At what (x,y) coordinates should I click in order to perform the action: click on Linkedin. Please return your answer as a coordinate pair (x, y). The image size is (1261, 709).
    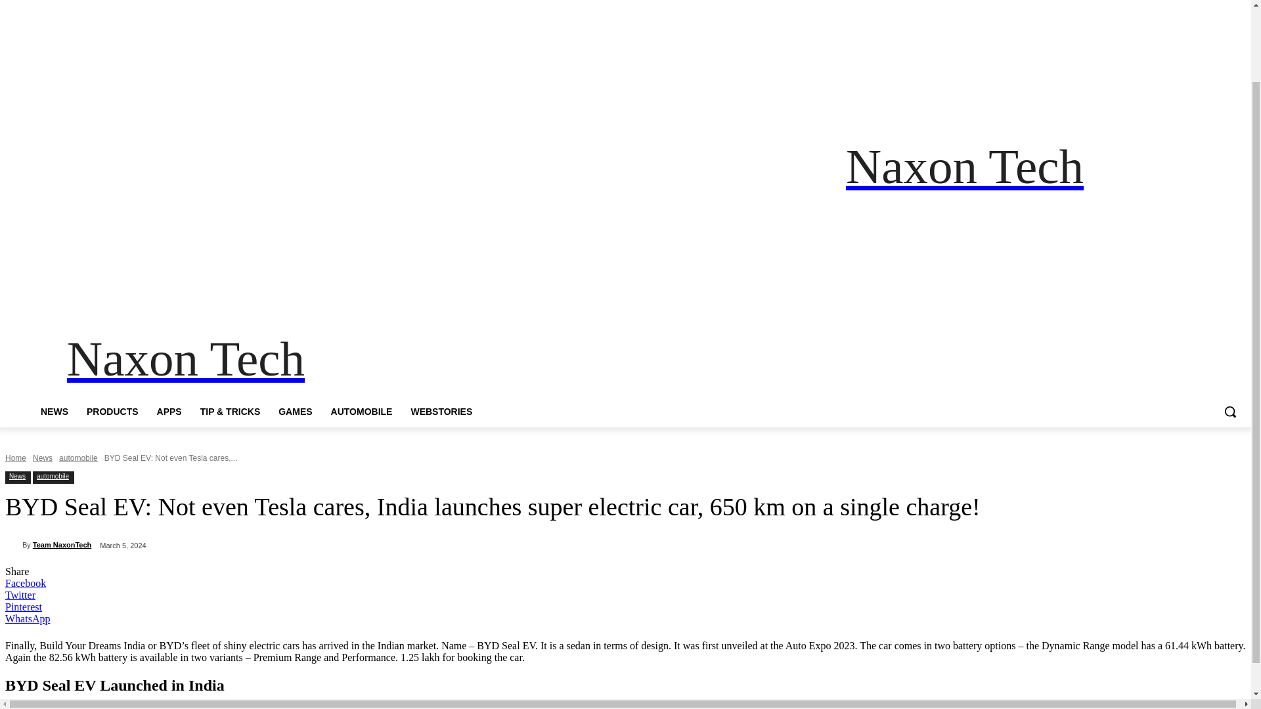
    Looking at the image, I should click on (1147, 301).